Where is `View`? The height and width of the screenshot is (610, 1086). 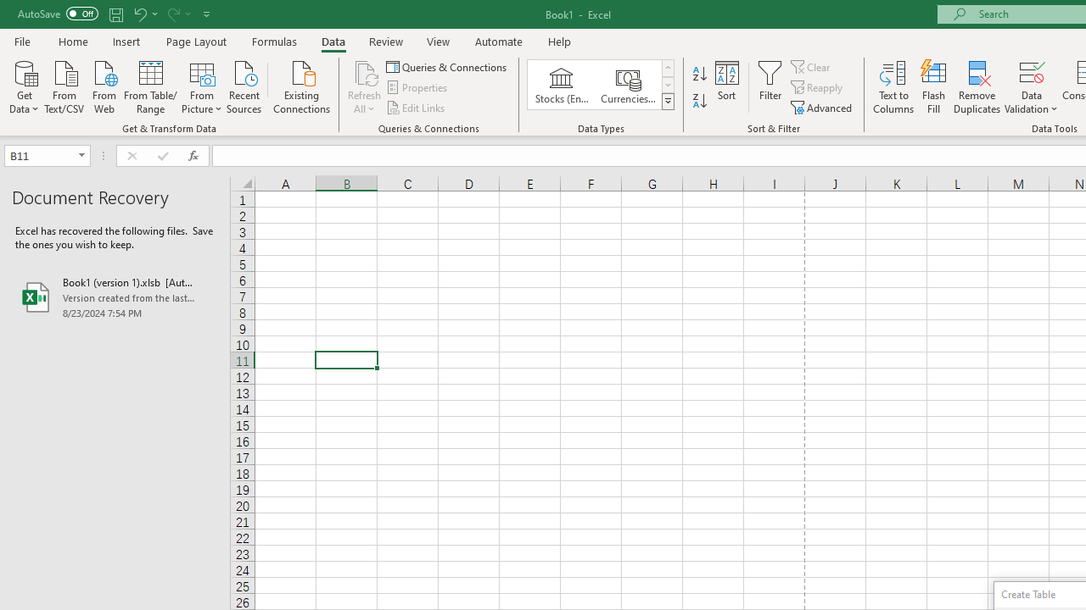
View is located at coordinates (439, 41).